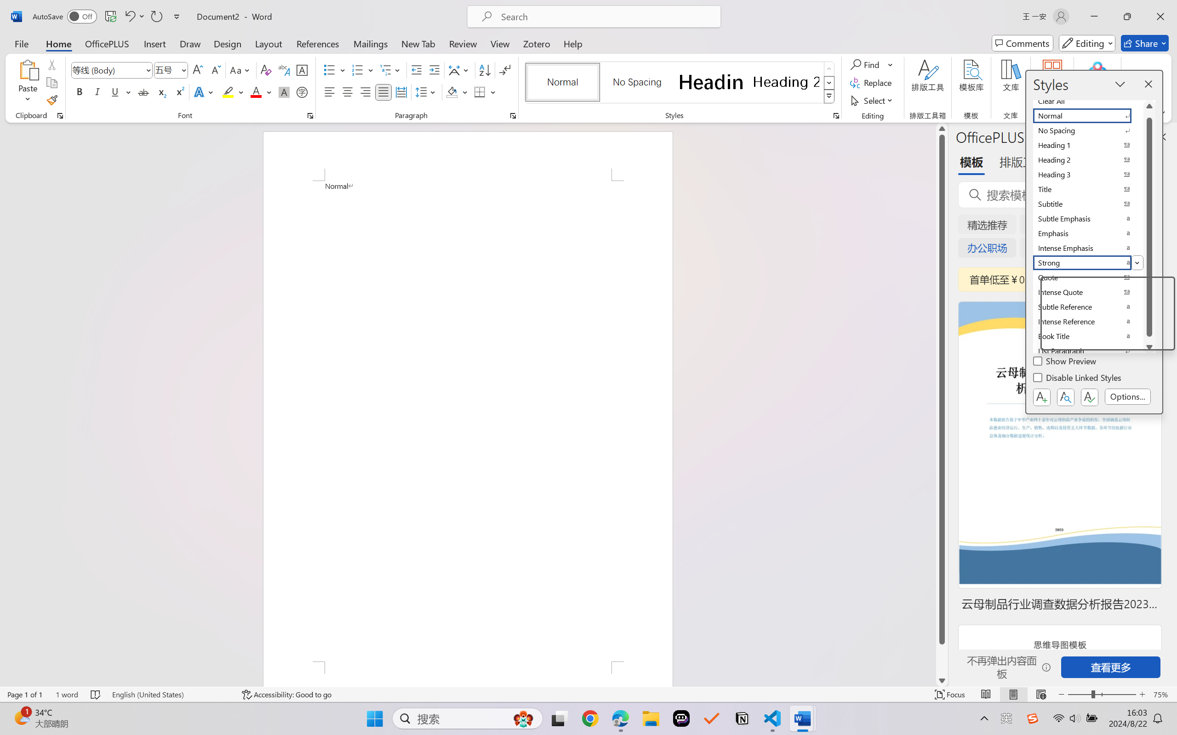  Describe the element at coordinates (318, 43) in the screenshot. I see `References` at that location.